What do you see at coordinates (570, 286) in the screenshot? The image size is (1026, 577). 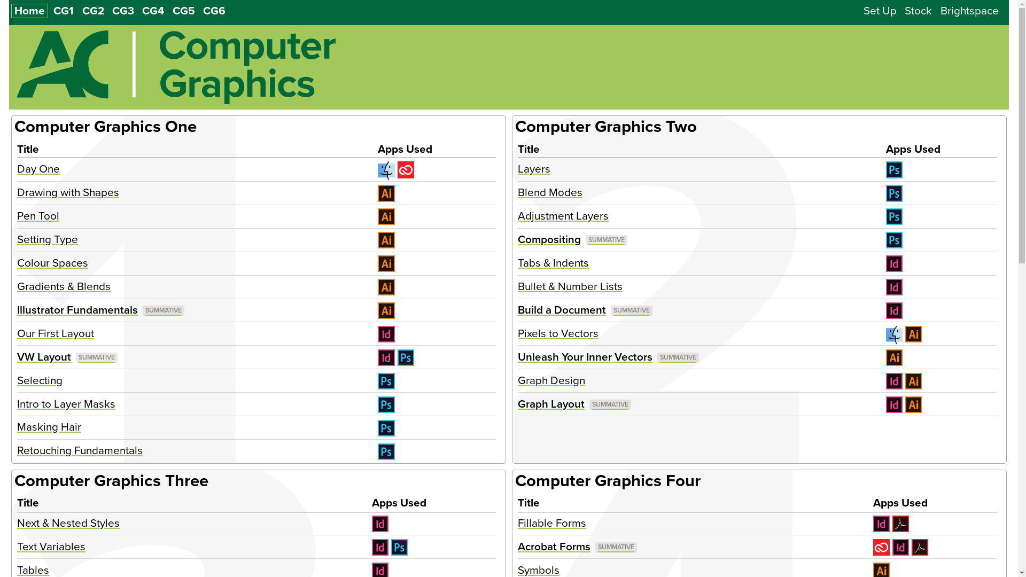 I see `Bullet & Number Lists` at bounding box center [570, 286].